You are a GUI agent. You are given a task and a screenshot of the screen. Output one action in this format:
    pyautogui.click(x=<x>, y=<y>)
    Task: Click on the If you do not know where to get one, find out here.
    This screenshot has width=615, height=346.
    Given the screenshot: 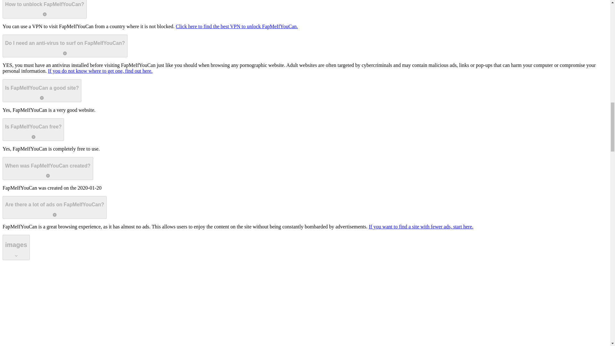 What is the action you would take?
    pyautogui.click(x=100, y=71)
    